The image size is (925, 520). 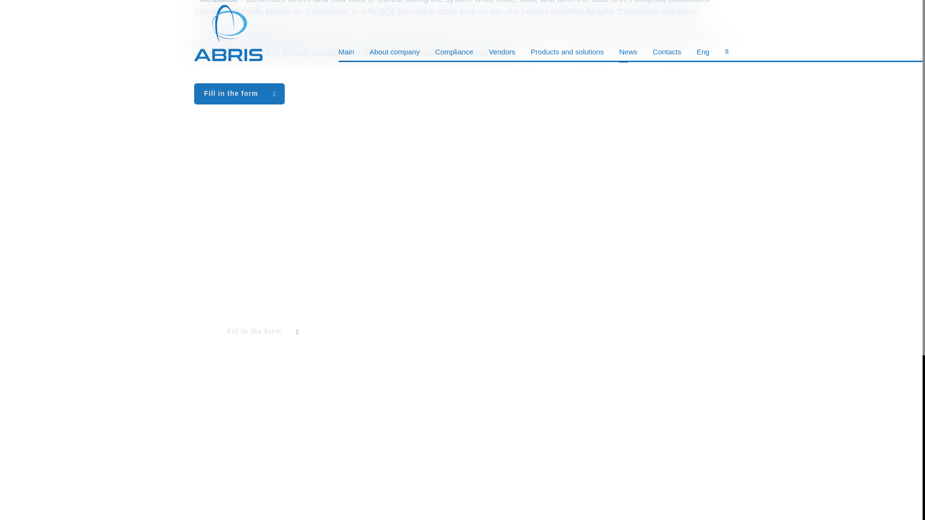 I want to click on Main, so click(x=719, y=207).